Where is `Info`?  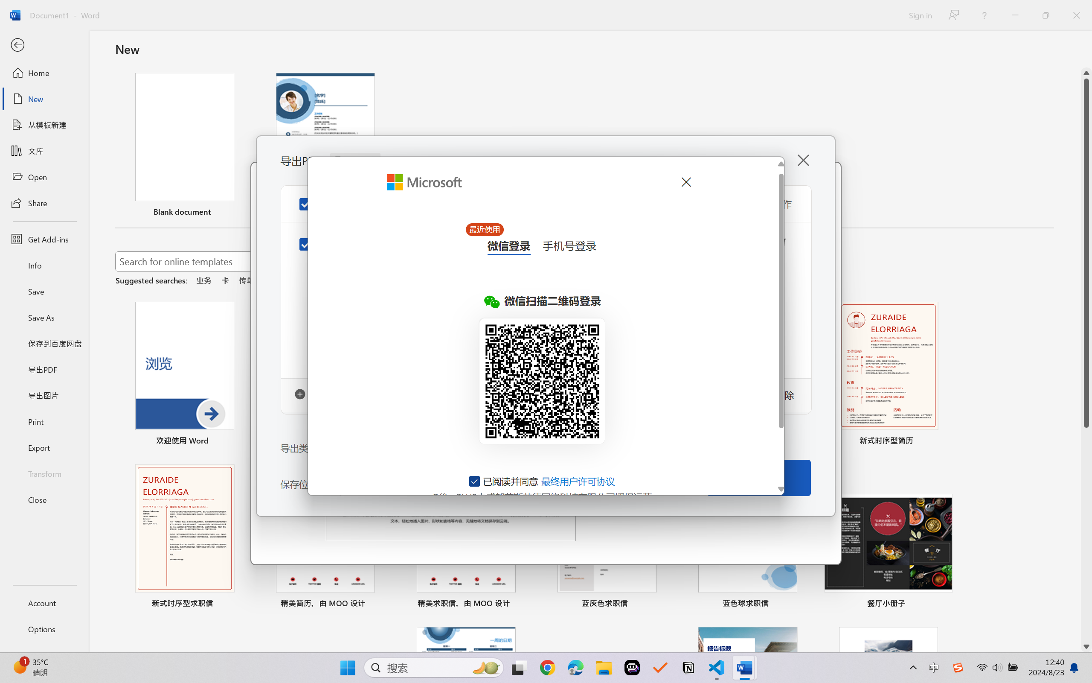
Info is located at coordinates (44, 265).